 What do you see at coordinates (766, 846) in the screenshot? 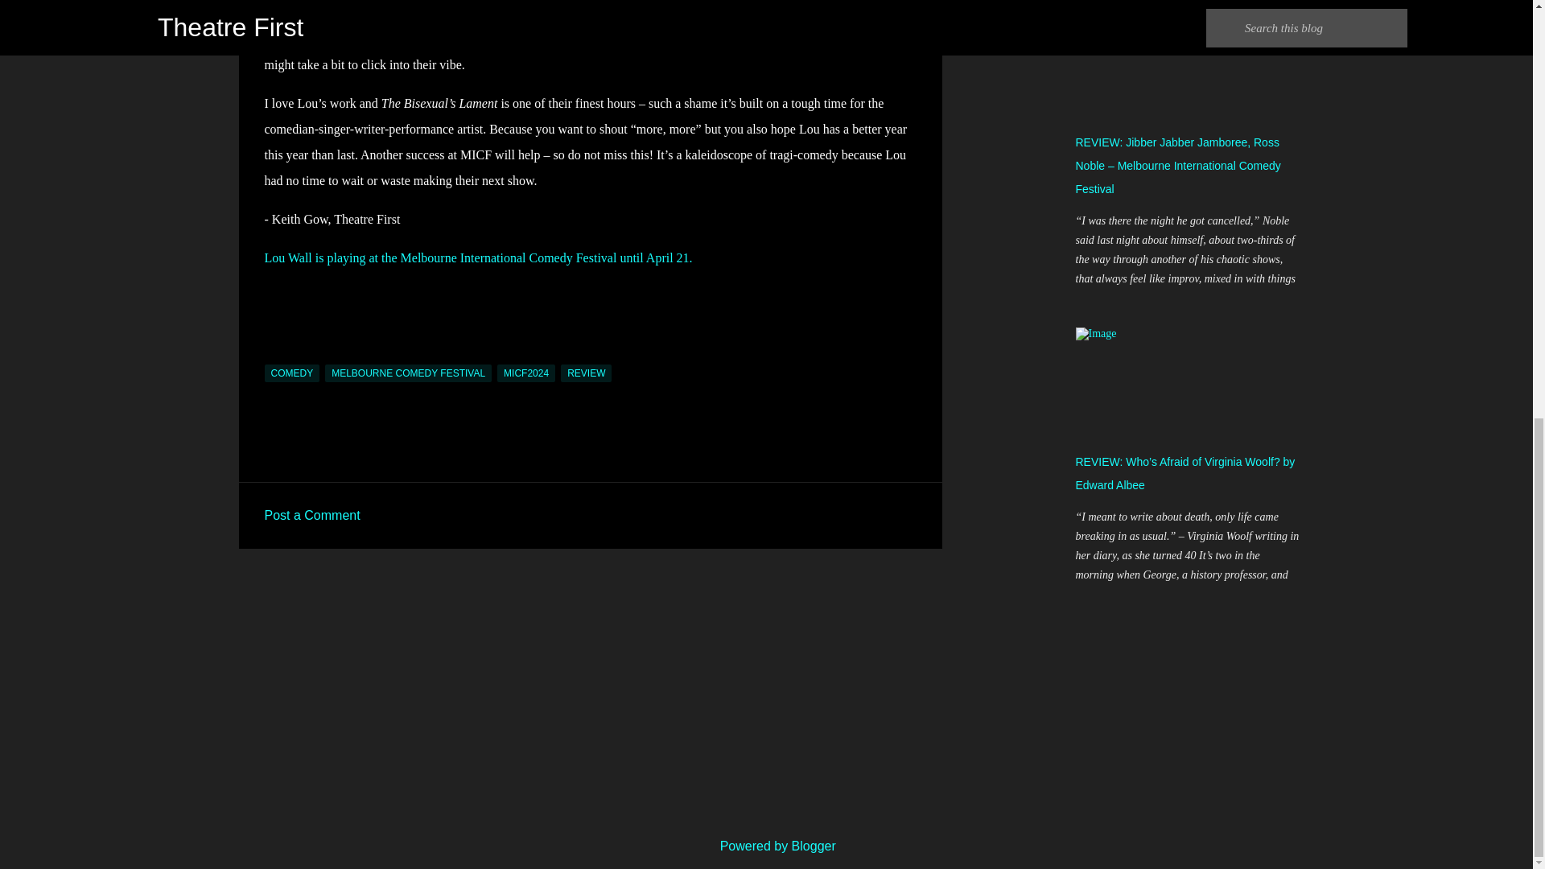
I see `Powered by Blogger` at bounding box center [766, 846].